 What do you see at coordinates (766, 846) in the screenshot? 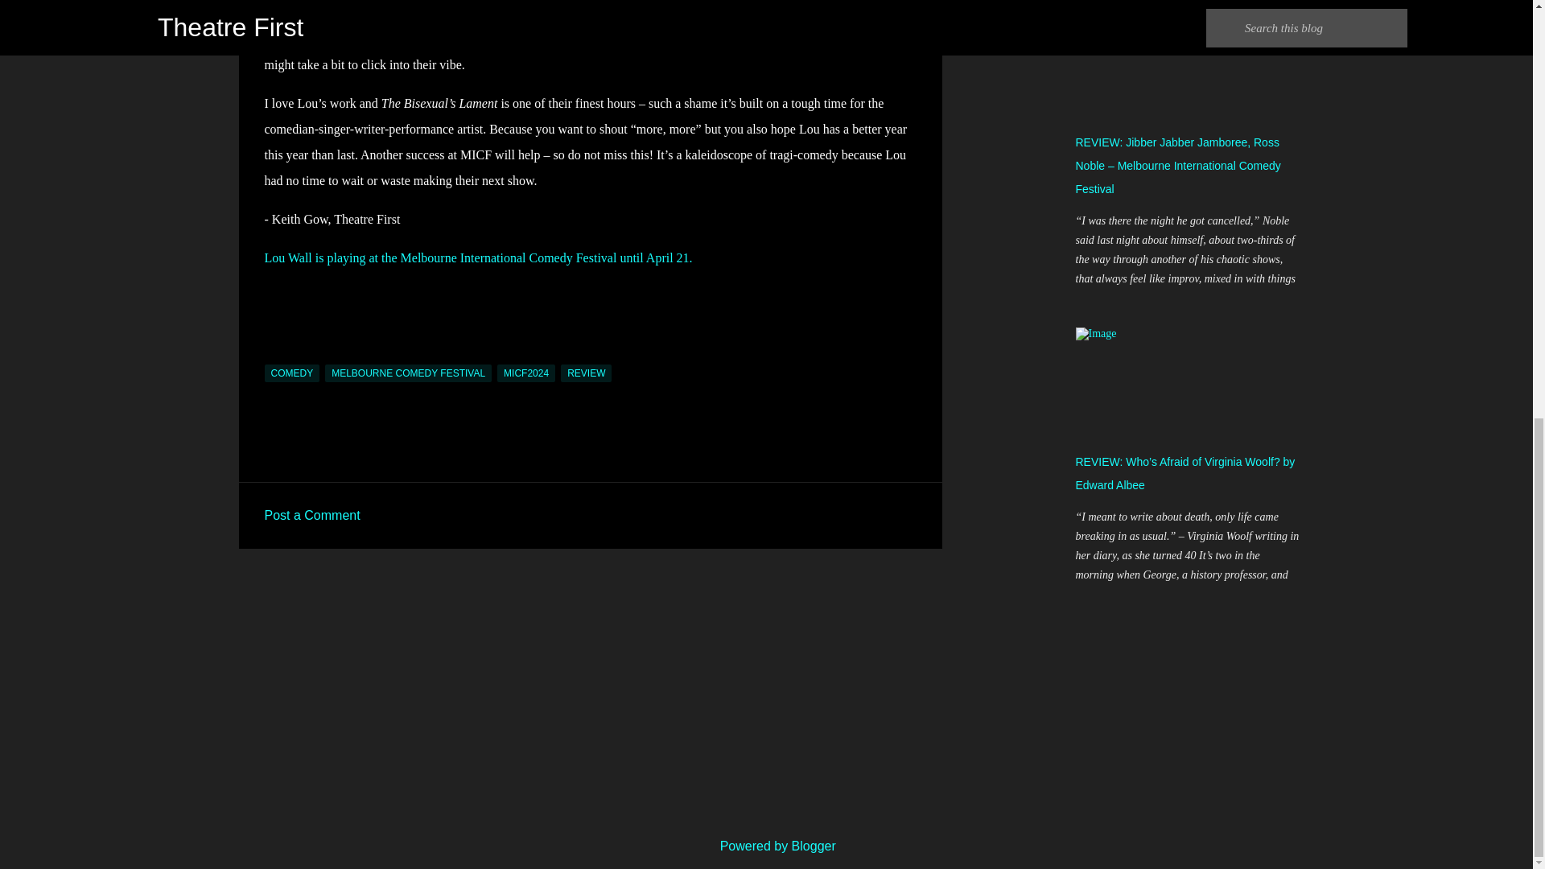
I see `Powered by Blogger` at bounding box center [766, 846].